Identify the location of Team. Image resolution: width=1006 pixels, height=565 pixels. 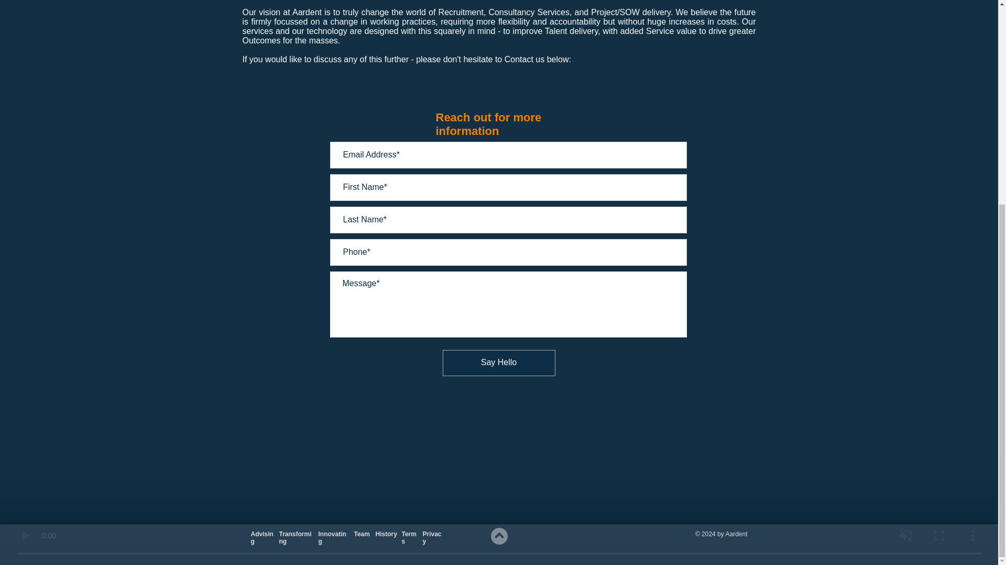
(362, 219).